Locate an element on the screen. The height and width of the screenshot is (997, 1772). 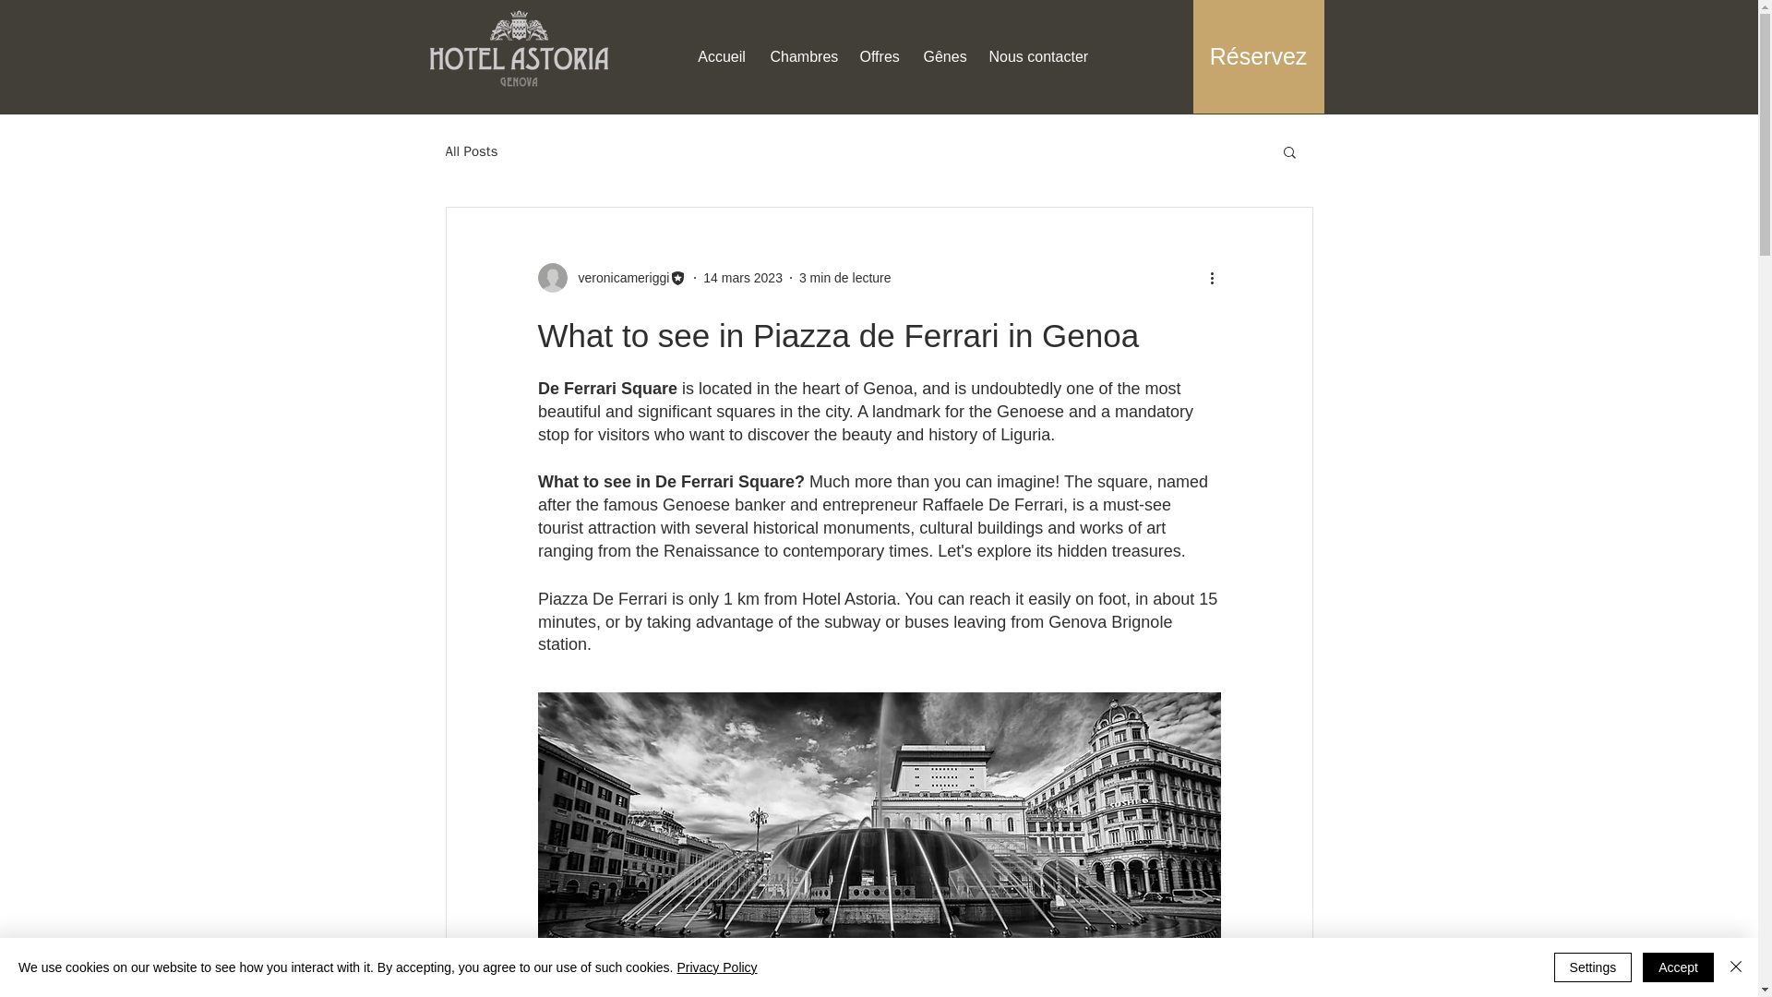
Offres is located at coordinates (879, 48).